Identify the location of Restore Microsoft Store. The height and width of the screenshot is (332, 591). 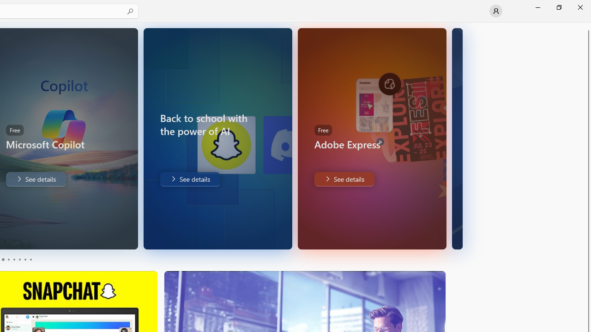
(559, 7).